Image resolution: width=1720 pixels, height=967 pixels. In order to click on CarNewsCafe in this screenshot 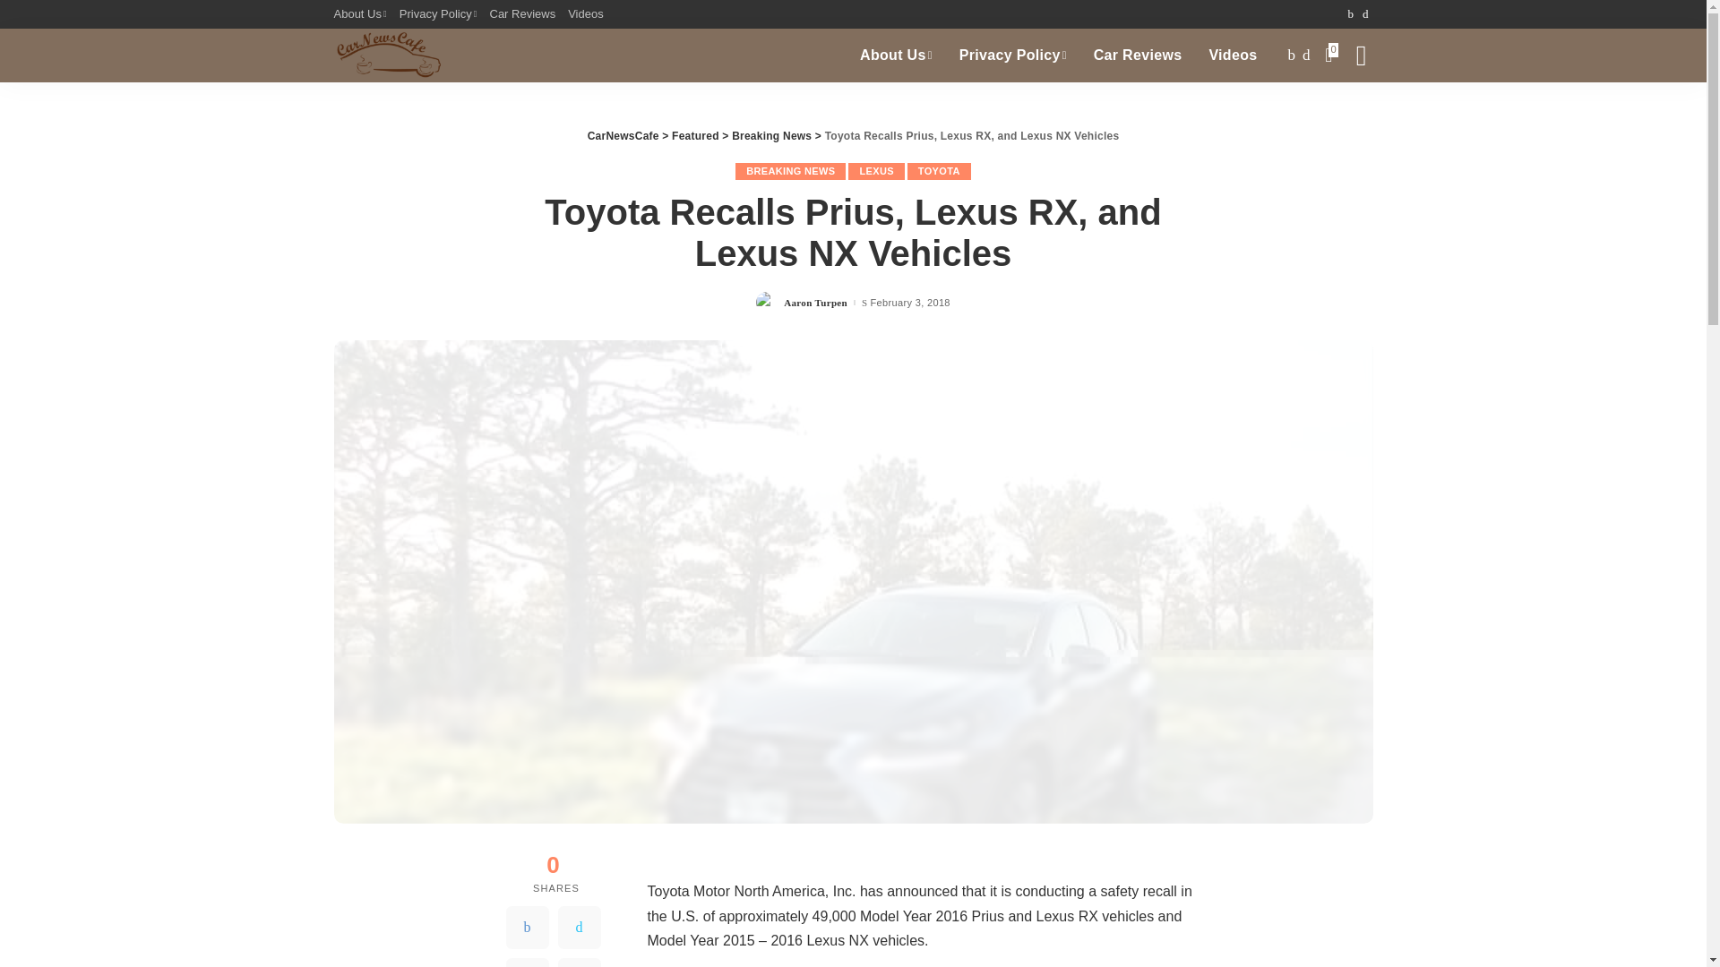, I will do `click(387, 56)`.